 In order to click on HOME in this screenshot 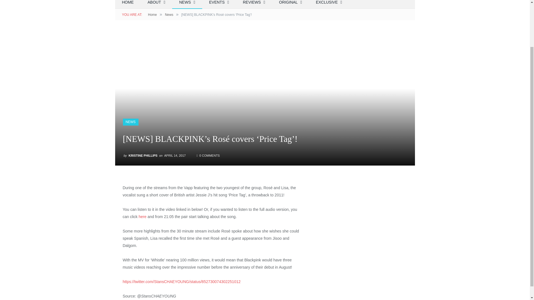, I will do `click(128, 4)`.